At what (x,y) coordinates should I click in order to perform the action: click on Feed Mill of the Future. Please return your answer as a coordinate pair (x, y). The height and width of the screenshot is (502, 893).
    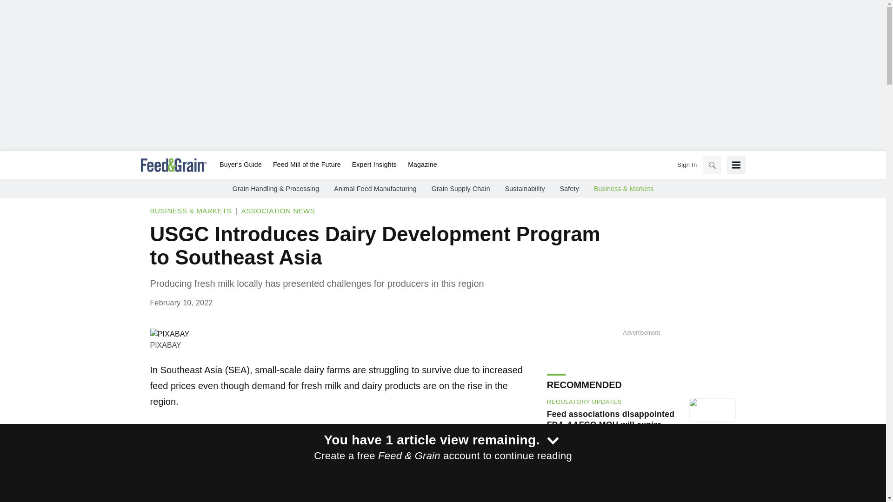
    Looking at the image, I should click on (294, 165).